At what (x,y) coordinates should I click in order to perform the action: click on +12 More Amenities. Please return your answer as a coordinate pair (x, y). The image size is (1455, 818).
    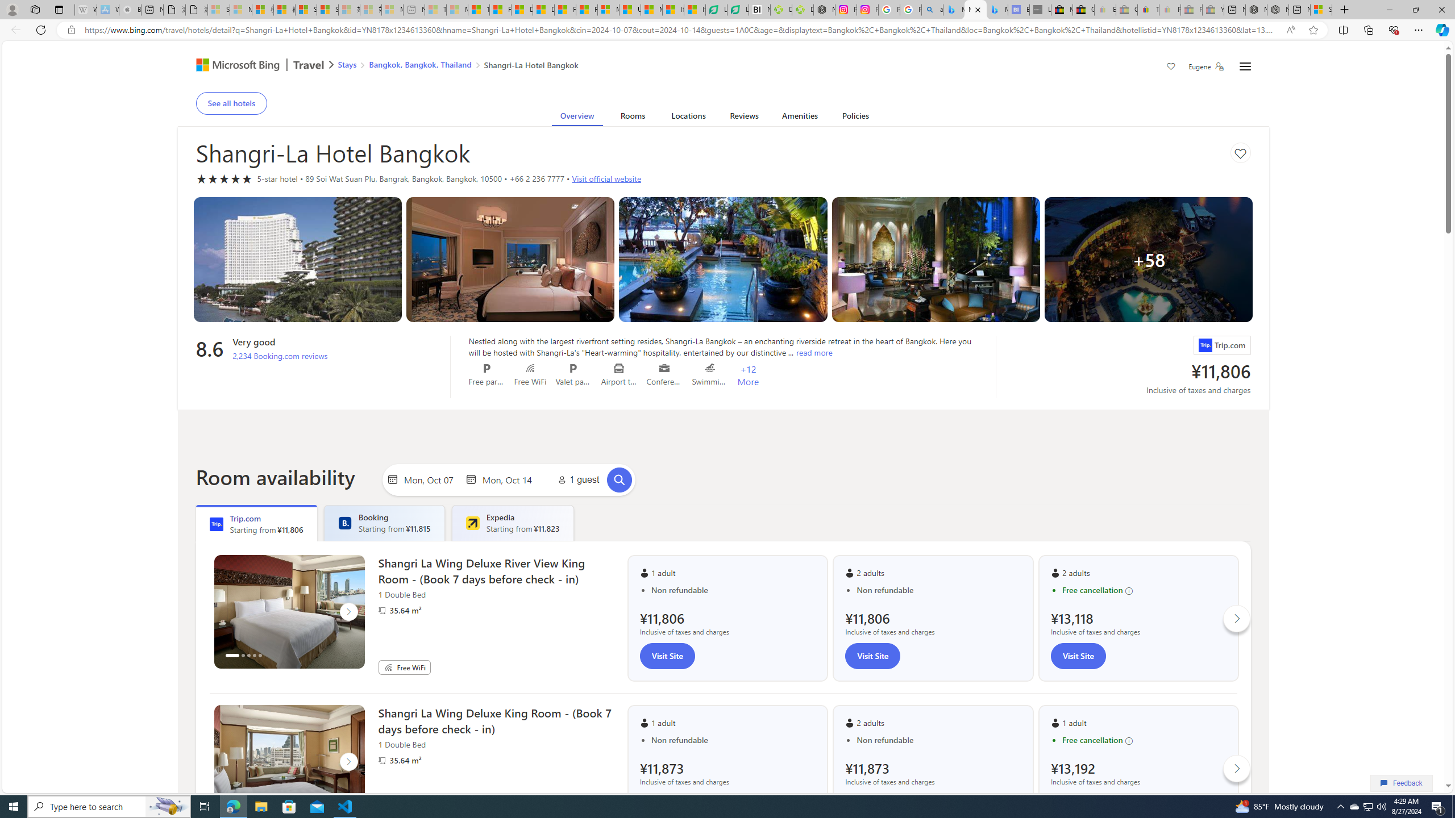
    Looking at the image, I should click on (748, 375).